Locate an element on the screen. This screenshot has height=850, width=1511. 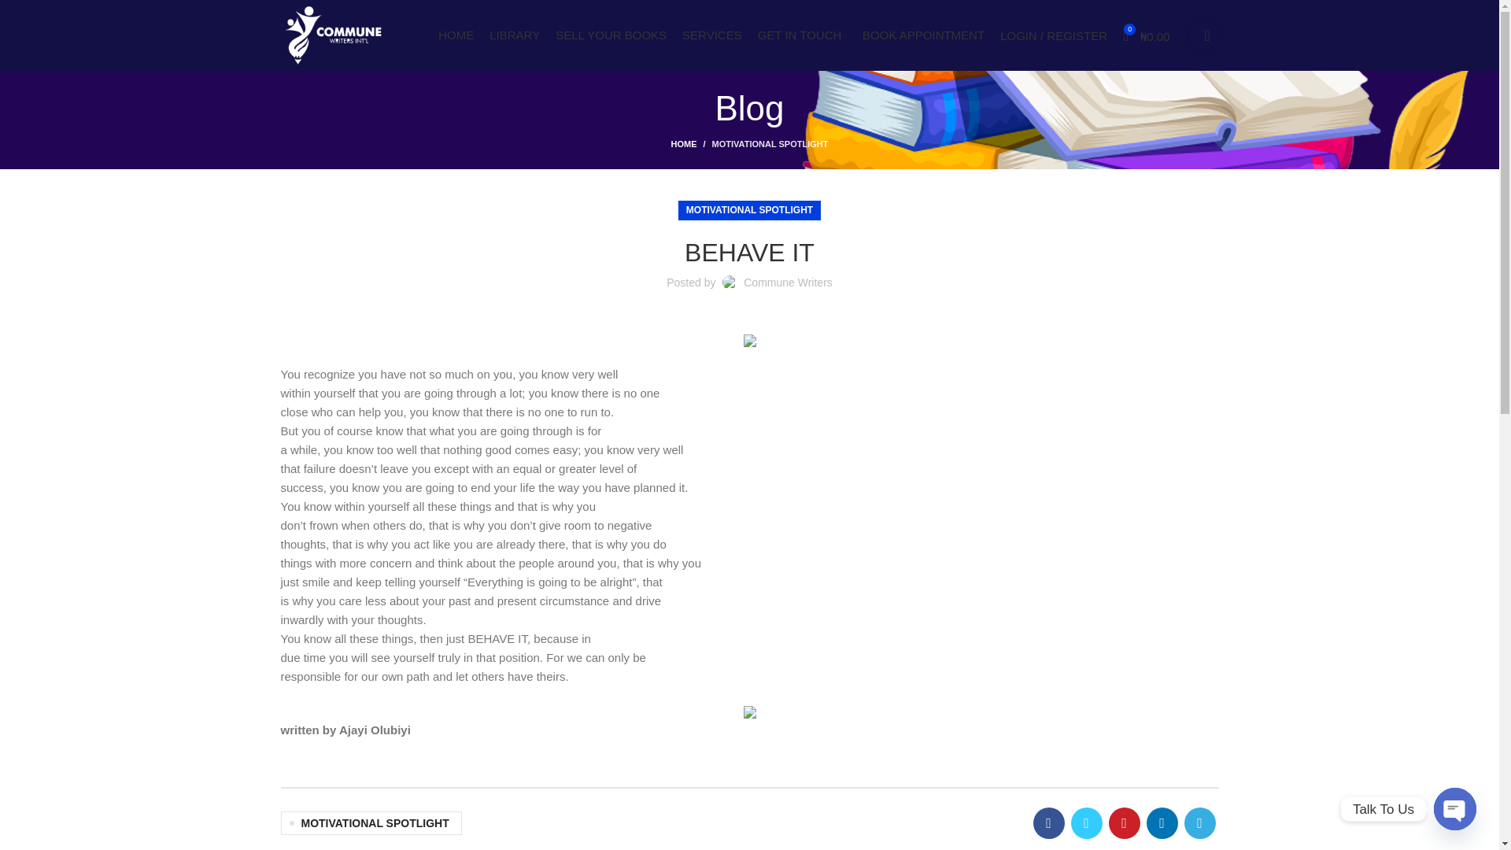
Search is located at coordinates (1201, 35).